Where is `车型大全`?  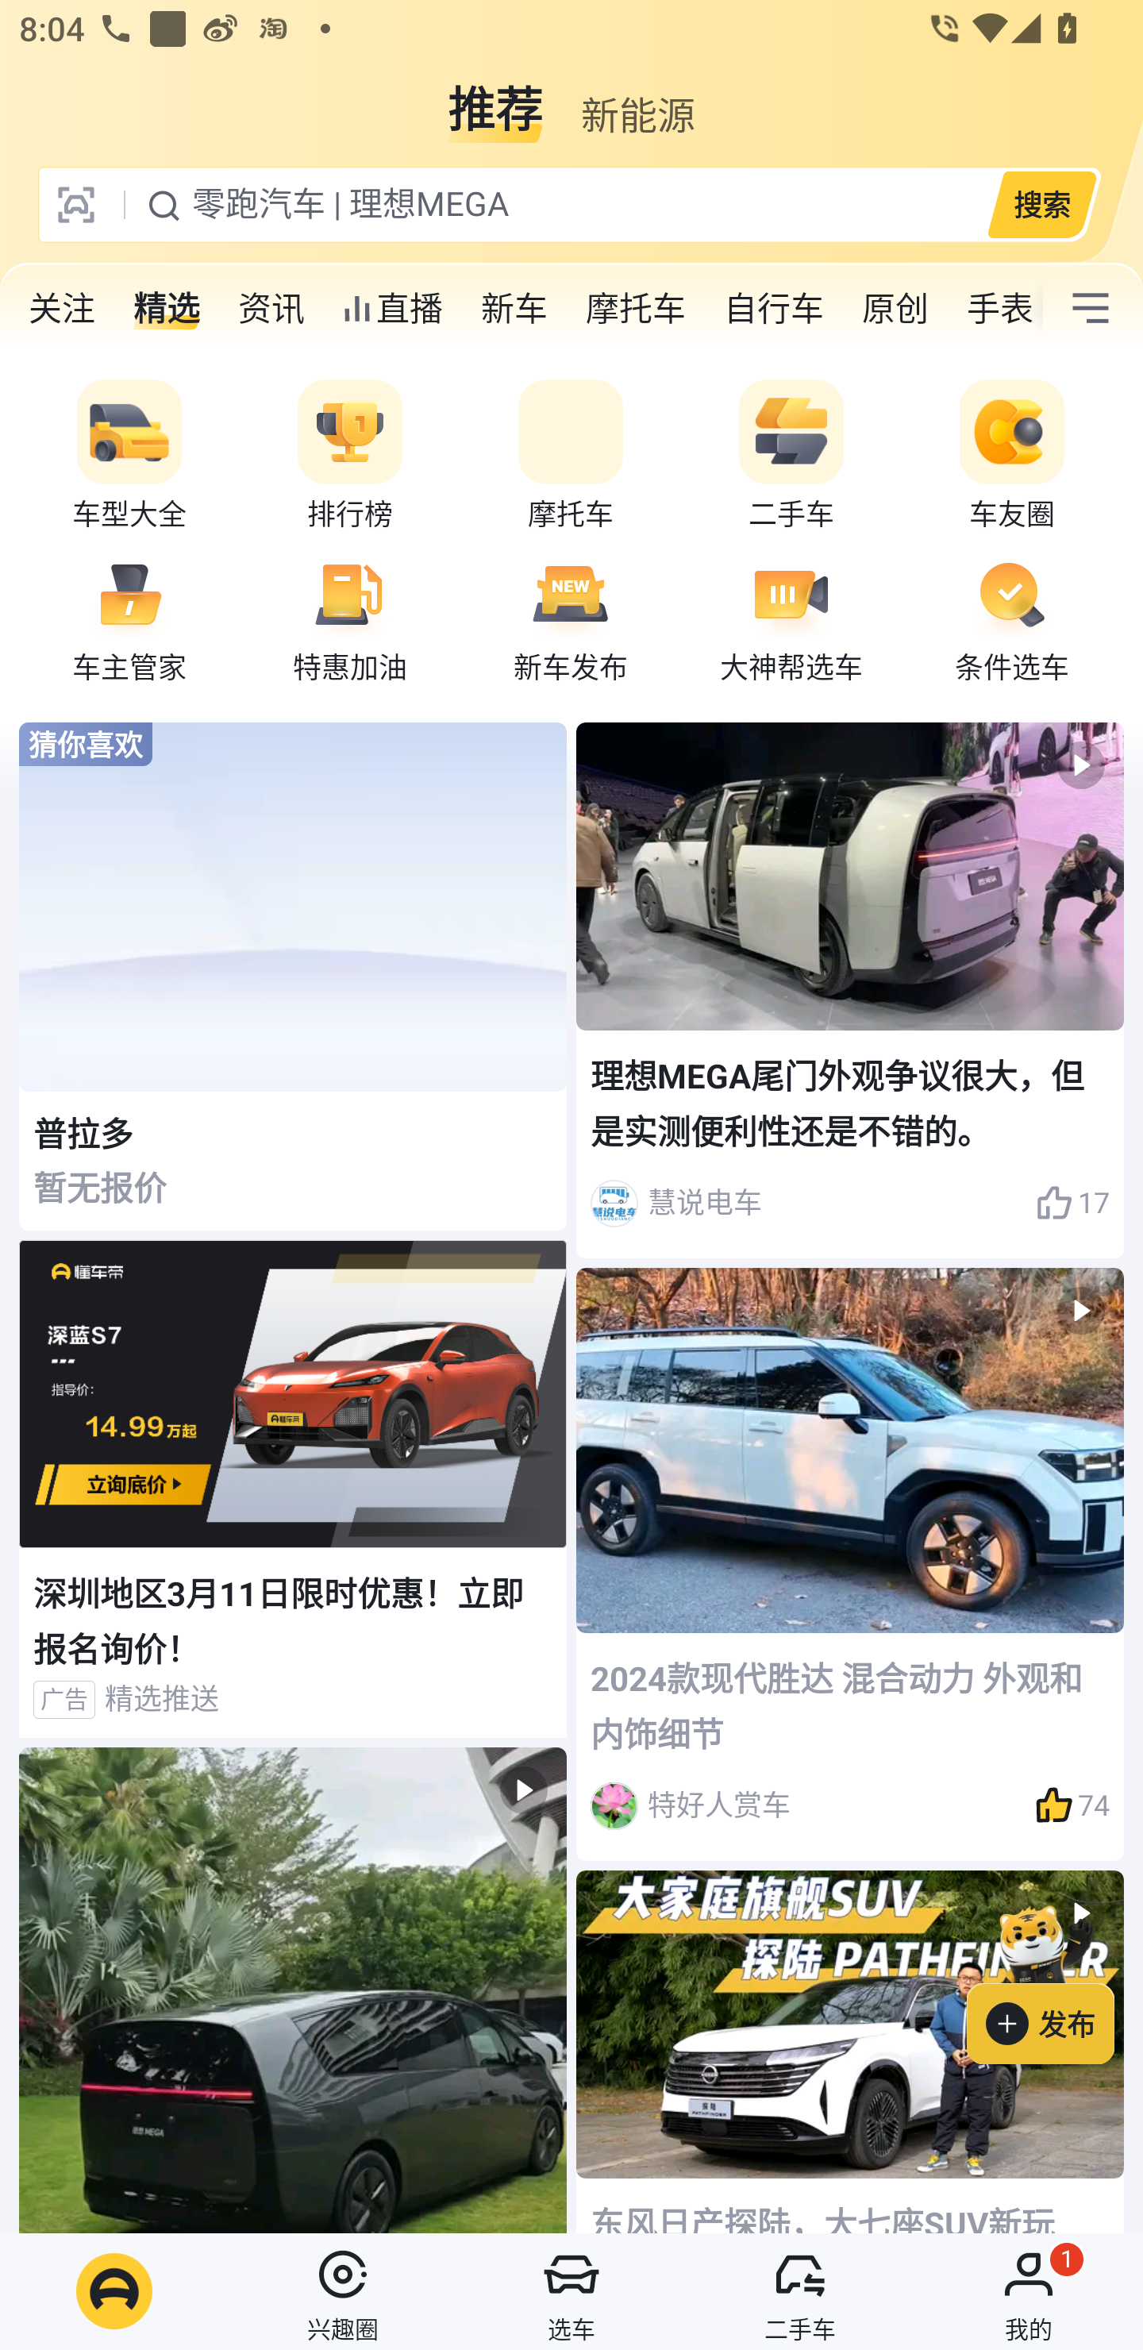 车型大全 is located at coordinates (129, 456).